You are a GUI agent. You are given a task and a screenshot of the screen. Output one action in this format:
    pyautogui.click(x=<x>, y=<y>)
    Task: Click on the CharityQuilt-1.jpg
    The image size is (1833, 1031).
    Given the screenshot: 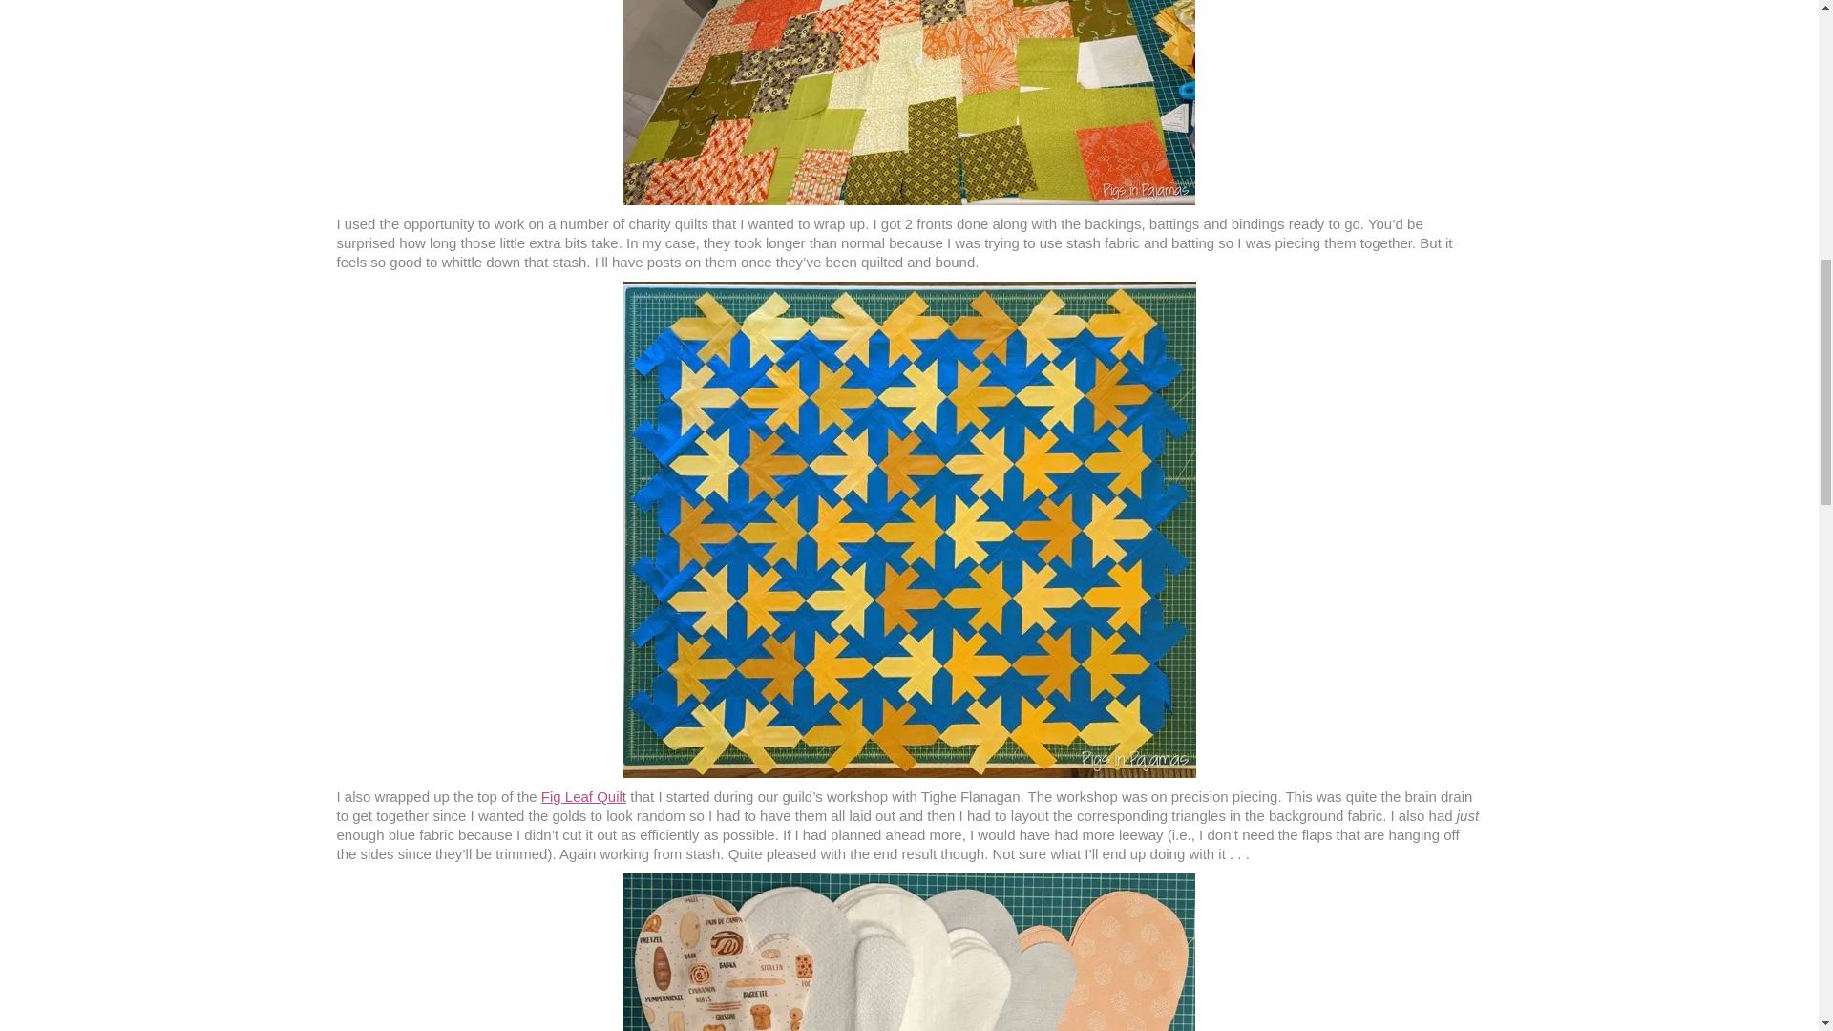 What is the action you would take?
    pyautogui.click(x=909, y=102)
    